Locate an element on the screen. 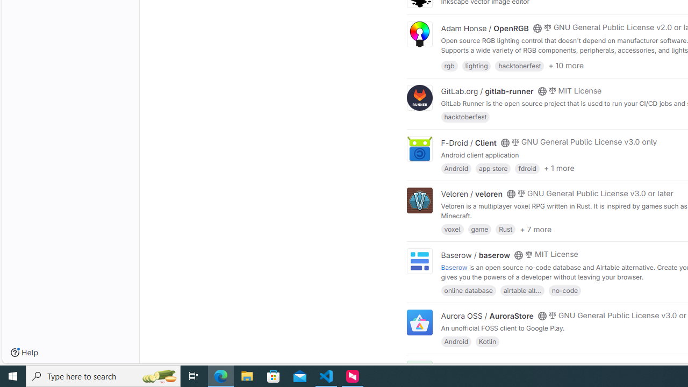 The width and height of the screenshot is (688, 387). lighting is located at coordinates (476, 64).